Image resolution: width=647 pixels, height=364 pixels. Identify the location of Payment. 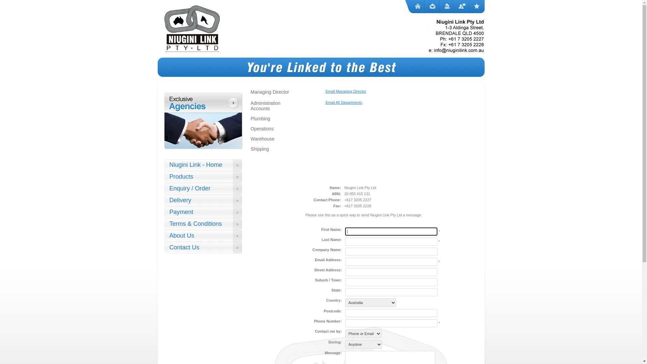
(203, 212).